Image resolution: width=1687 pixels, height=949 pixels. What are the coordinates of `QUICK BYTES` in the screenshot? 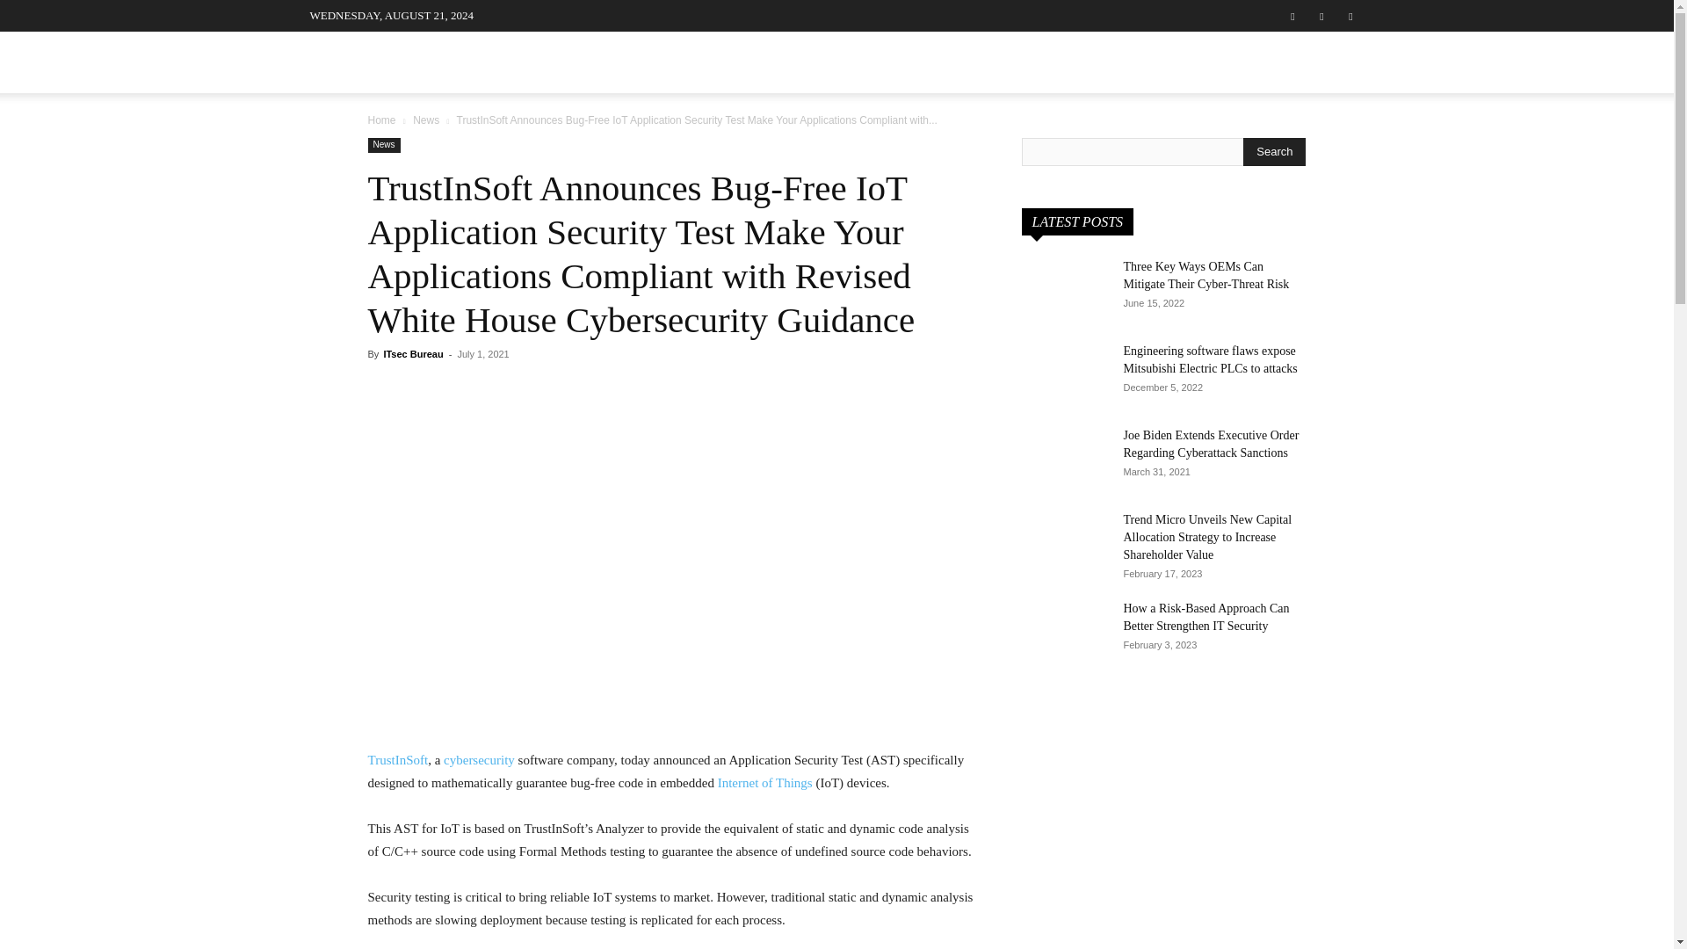 It's located at (1024, 62).